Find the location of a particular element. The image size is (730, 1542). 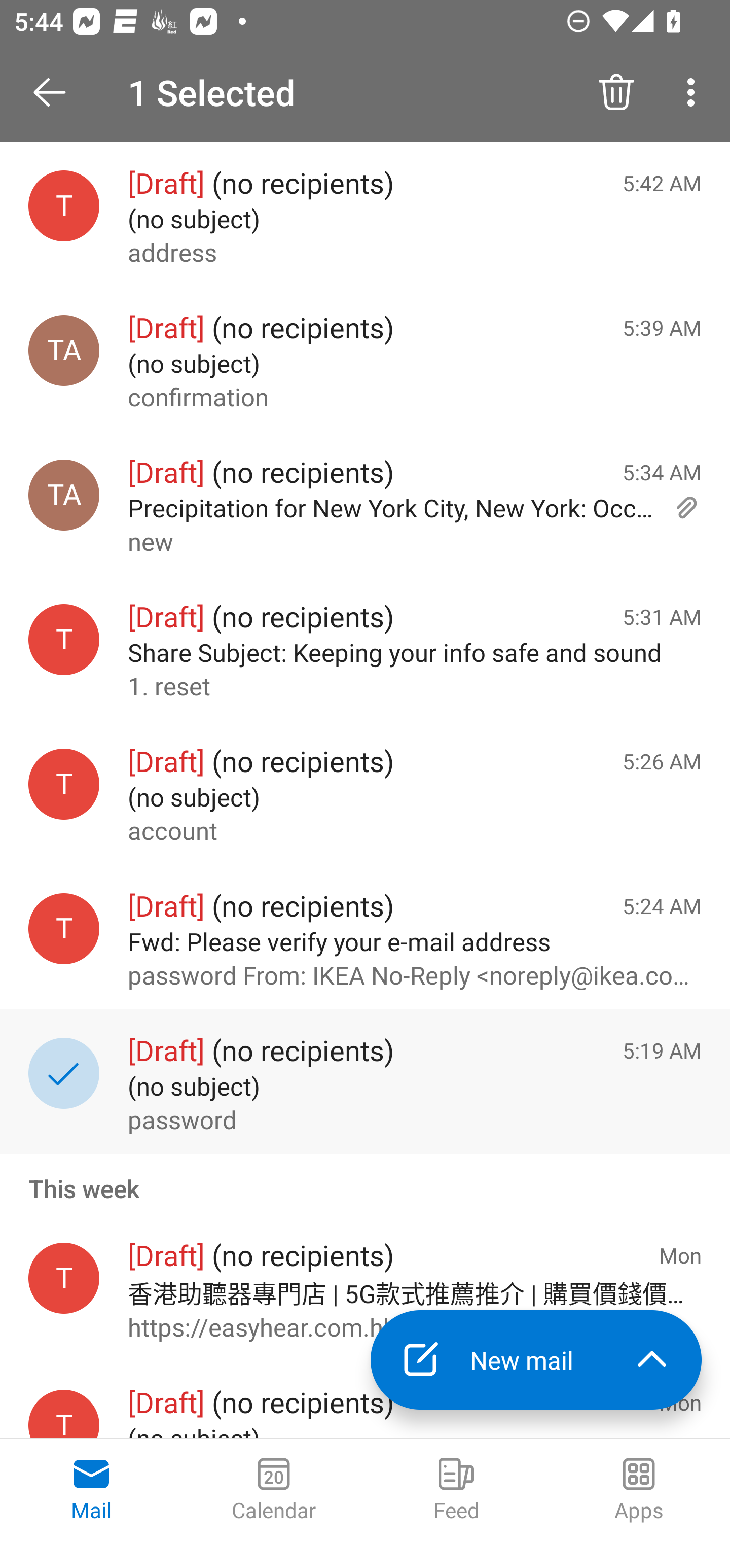

testappium002@outlook.com is located at coordinates (64, 640).